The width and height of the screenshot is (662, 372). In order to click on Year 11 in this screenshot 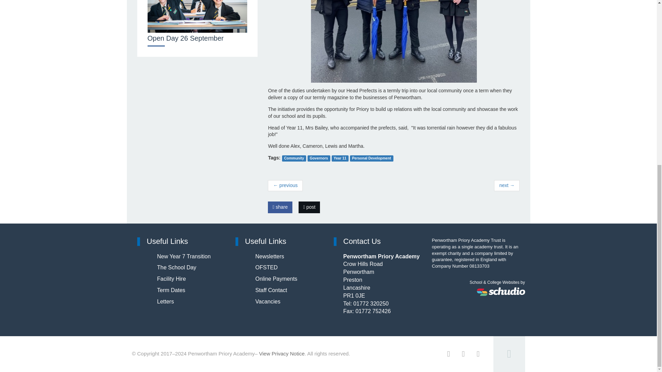, I will do `click(340, 158)`.